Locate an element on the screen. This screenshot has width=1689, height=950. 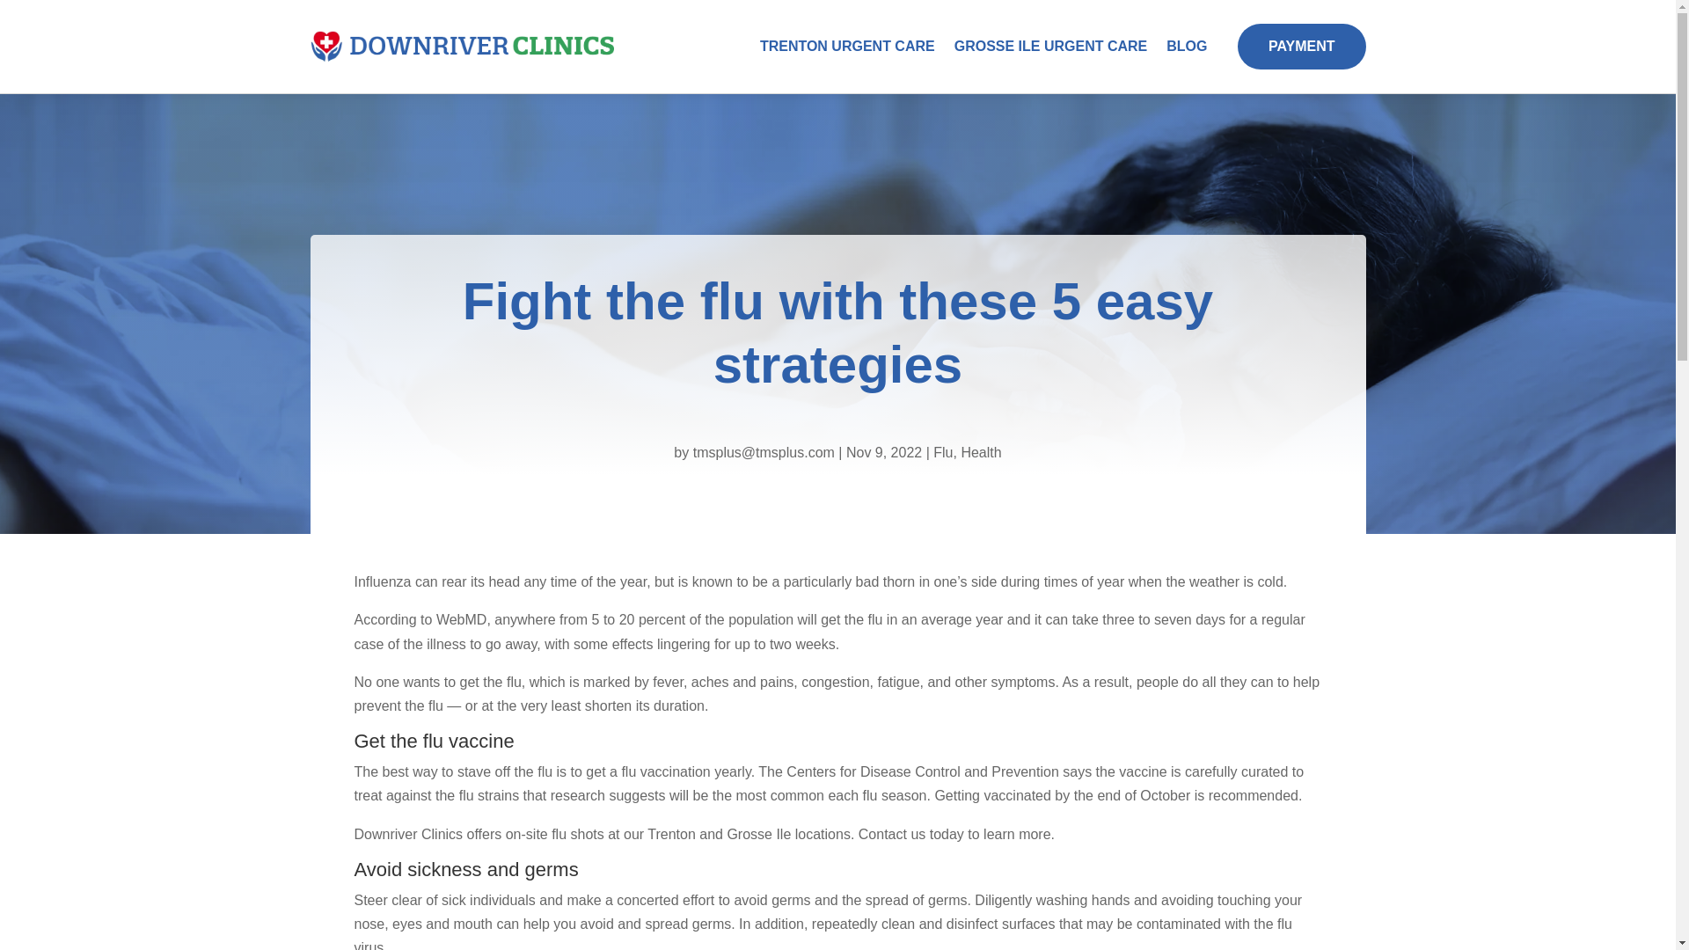
Health is located at coordinates (981, 452).